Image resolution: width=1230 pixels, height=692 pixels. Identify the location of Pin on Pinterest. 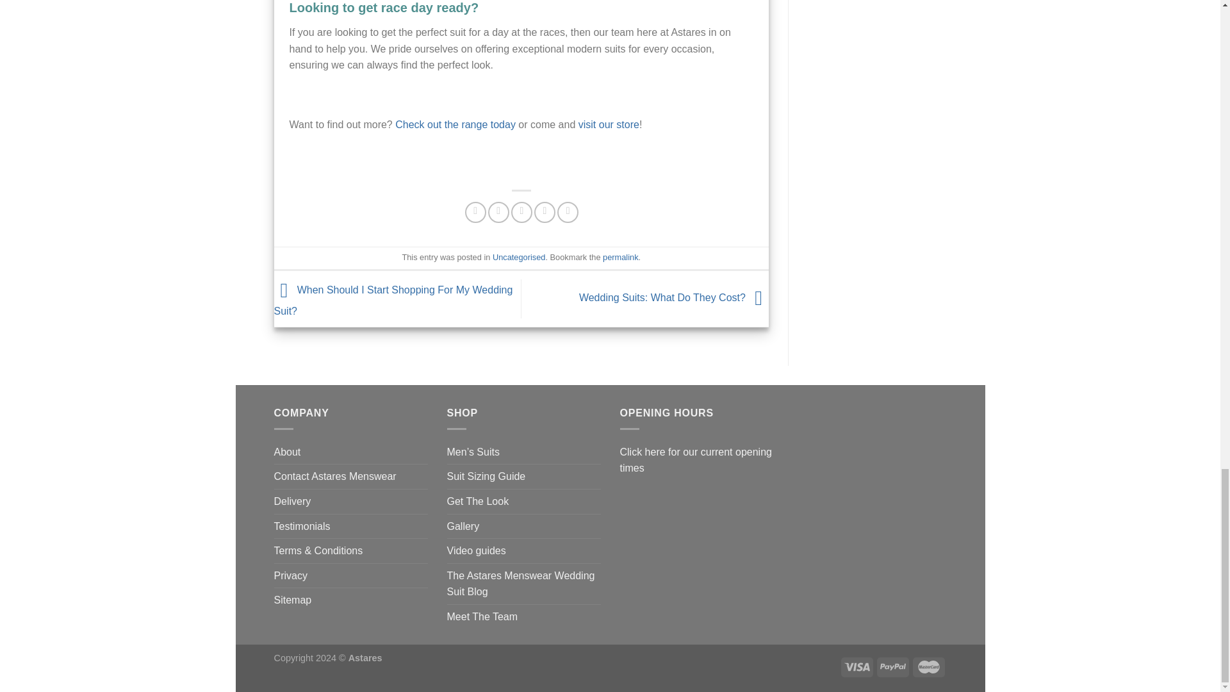
(545, 212).